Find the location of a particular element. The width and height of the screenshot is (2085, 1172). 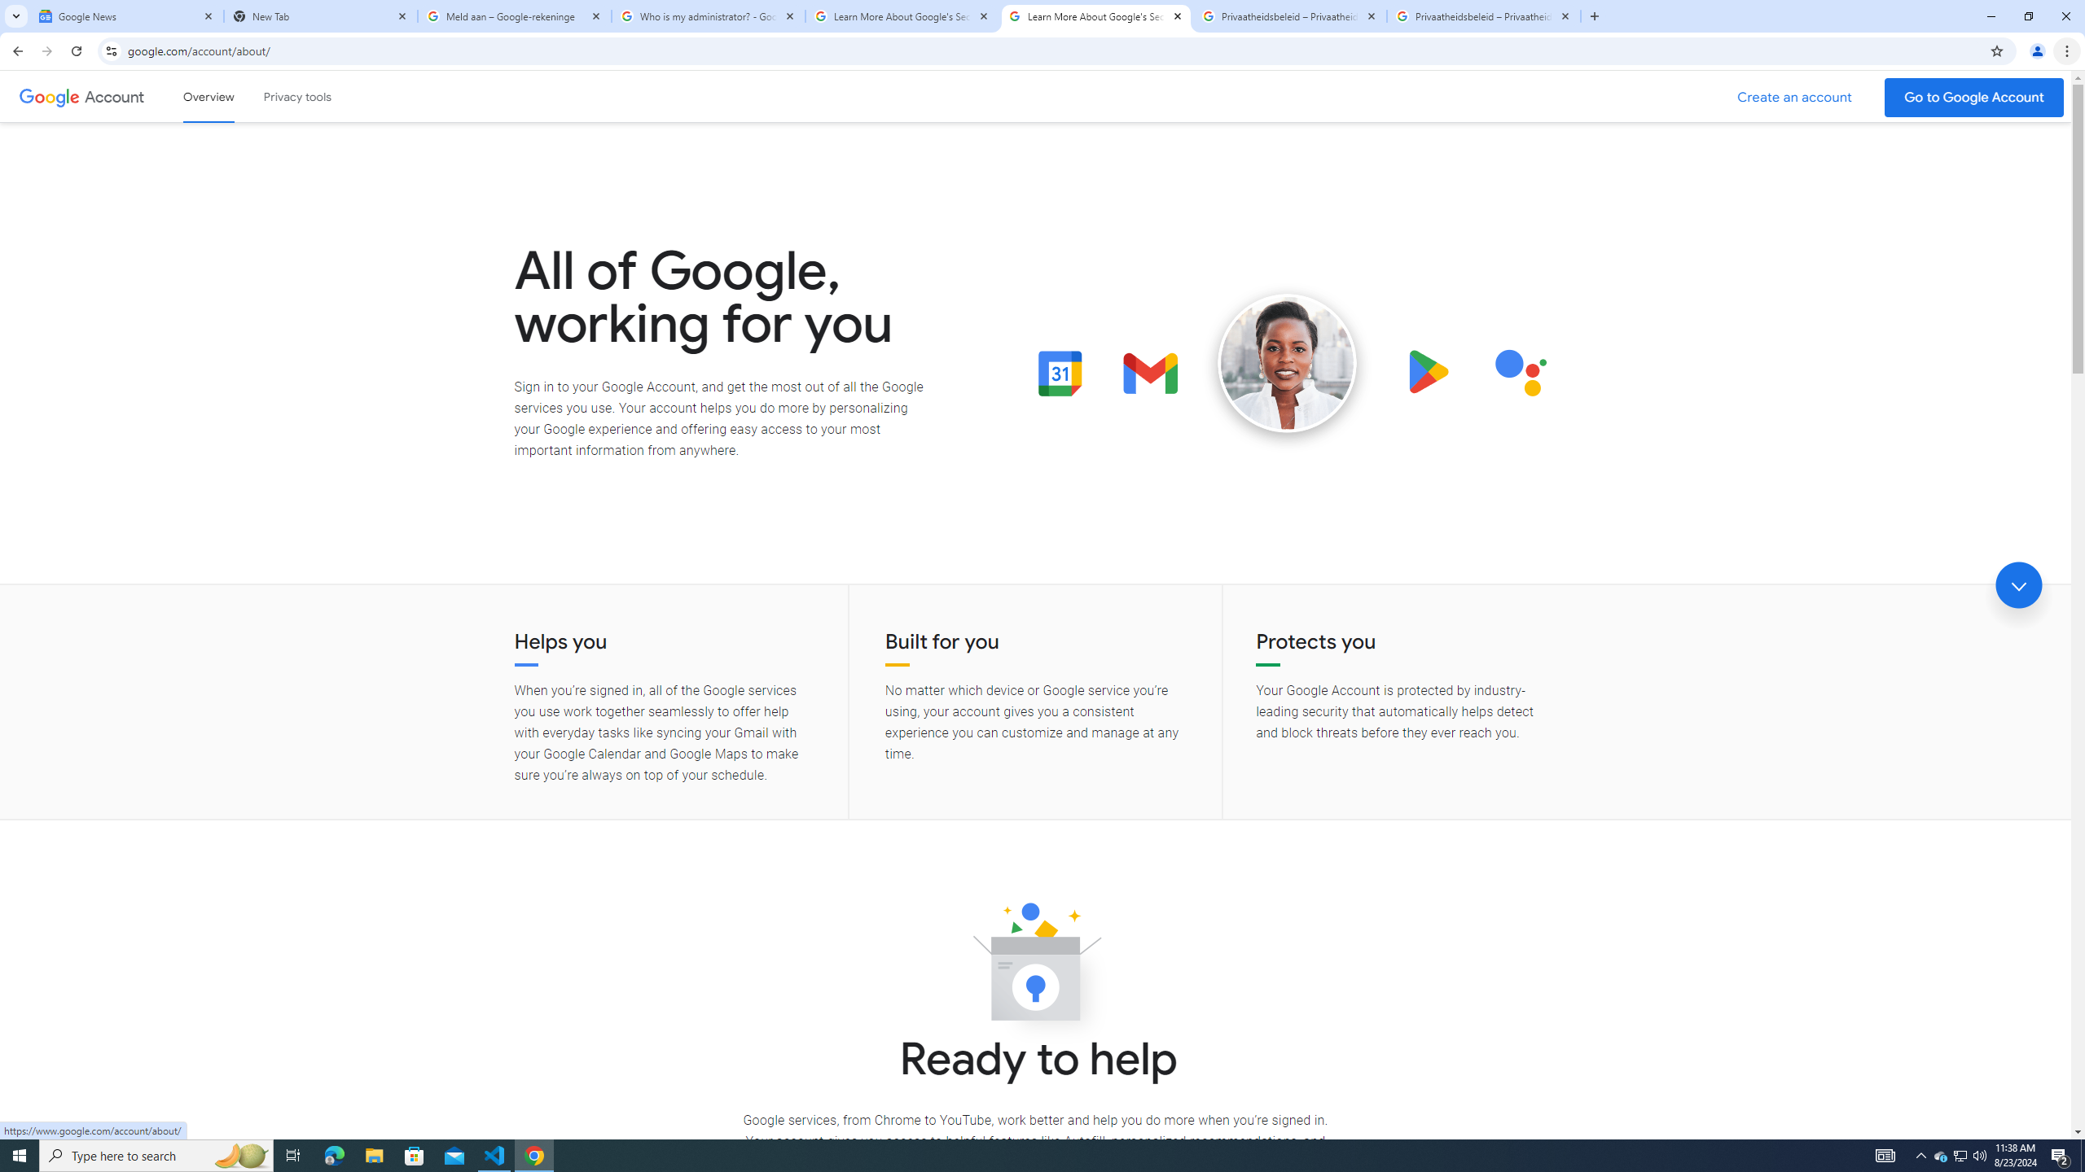

Create a Google Account is located at coordinates (1795, 98).